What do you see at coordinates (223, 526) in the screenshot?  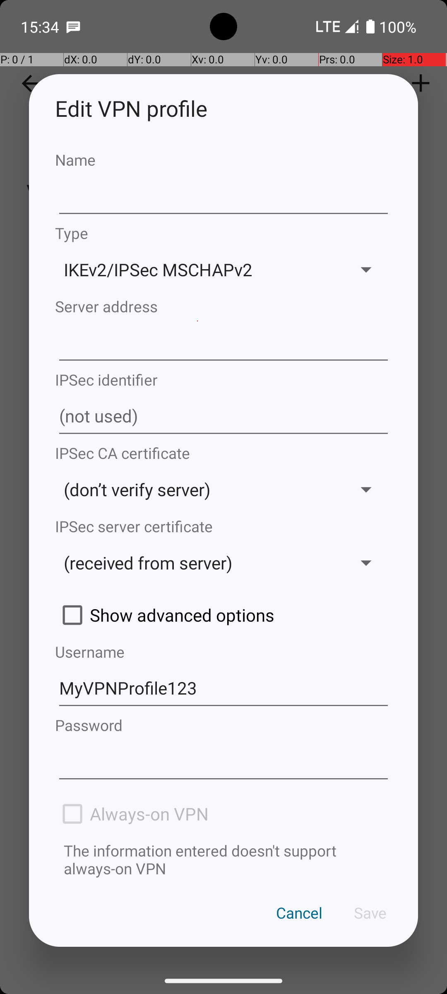 I see `IPSec server certificate` at bounding box center [223, 526].